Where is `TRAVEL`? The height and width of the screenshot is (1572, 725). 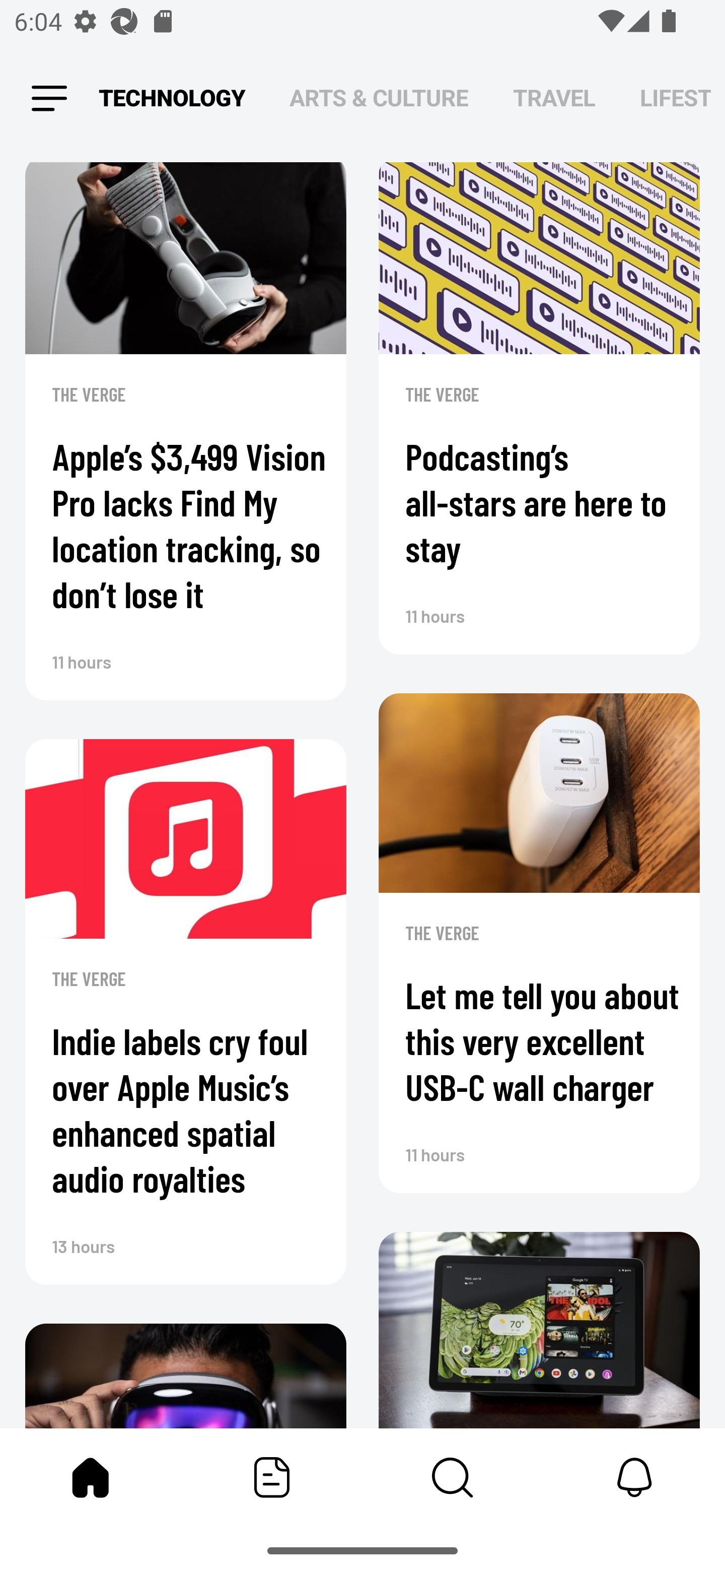 TRAVEL is located at coordinates (554, 98).